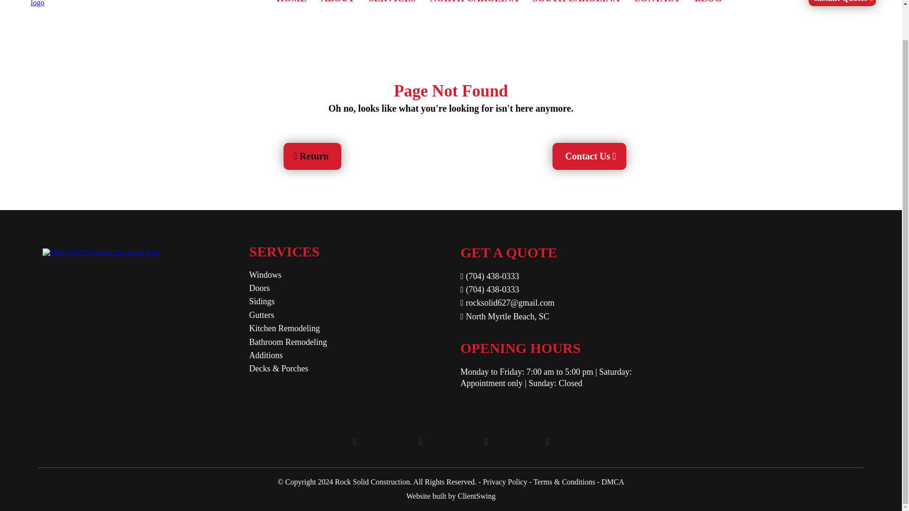  Describe the element at coordinates (576, 5) in the screenshot. I see `SOUTH CAROLINA` at that location.